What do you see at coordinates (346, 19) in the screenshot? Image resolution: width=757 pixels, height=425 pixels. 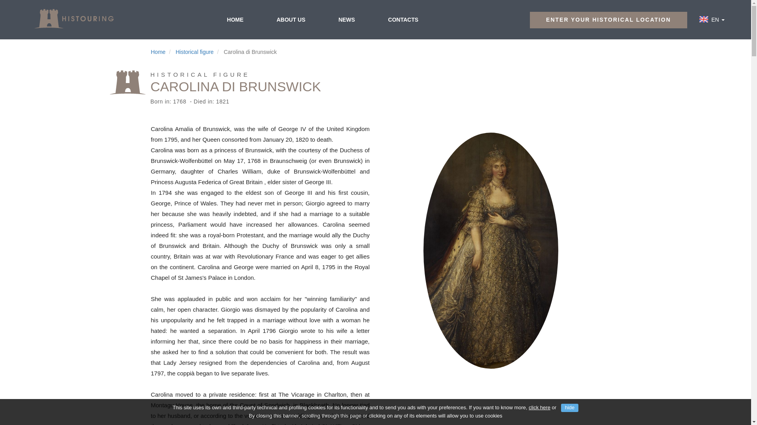 I see `NEWS` at bounding box center [346, 19].